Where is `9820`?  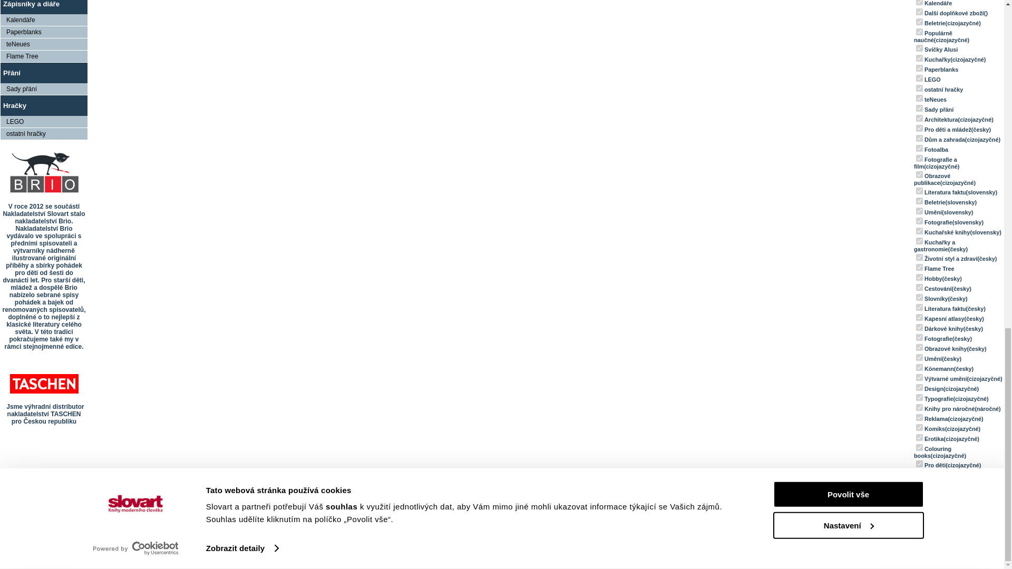
9820 is located at coordinates (919, 21).